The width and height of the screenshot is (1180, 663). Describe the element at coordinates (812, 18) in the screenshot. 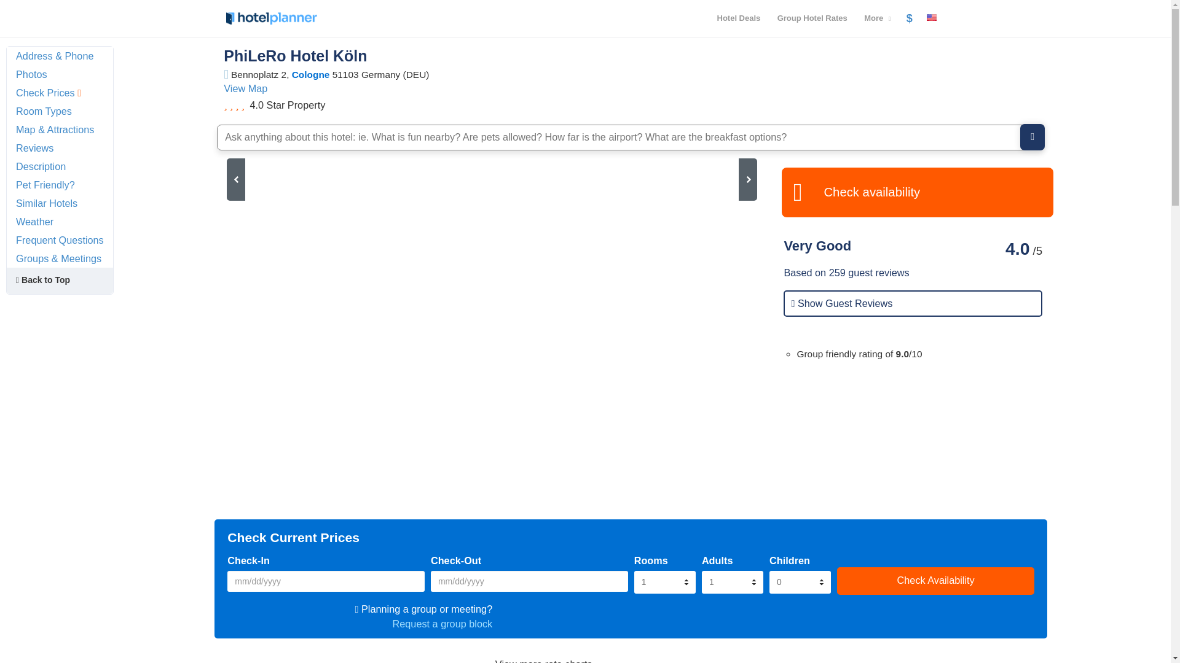

I see `Group Hotel Rates` at that location.